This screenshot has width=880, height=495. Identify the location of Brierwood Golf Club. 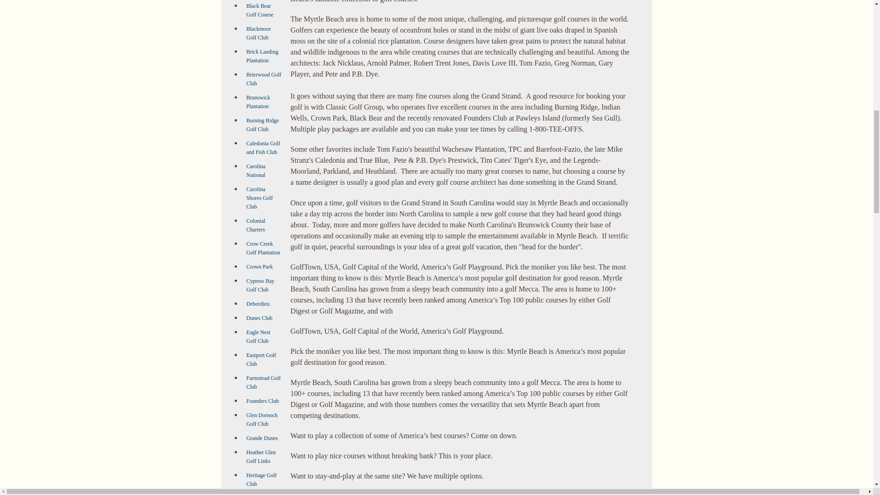
(264, 79).